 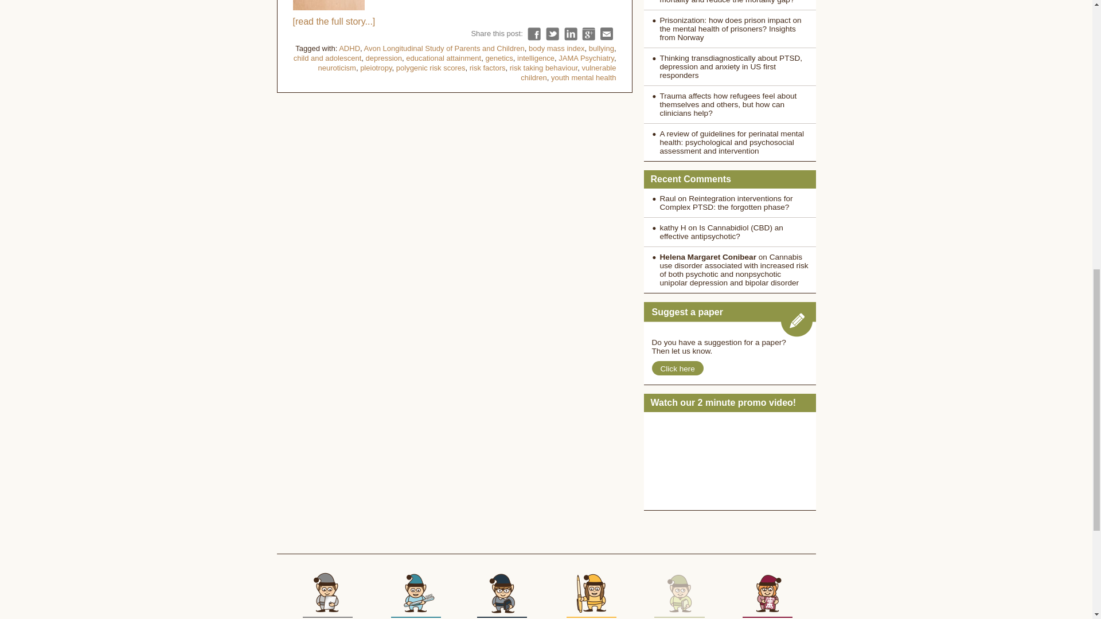 I want to click on Share via email, so click(x=607, y=34).